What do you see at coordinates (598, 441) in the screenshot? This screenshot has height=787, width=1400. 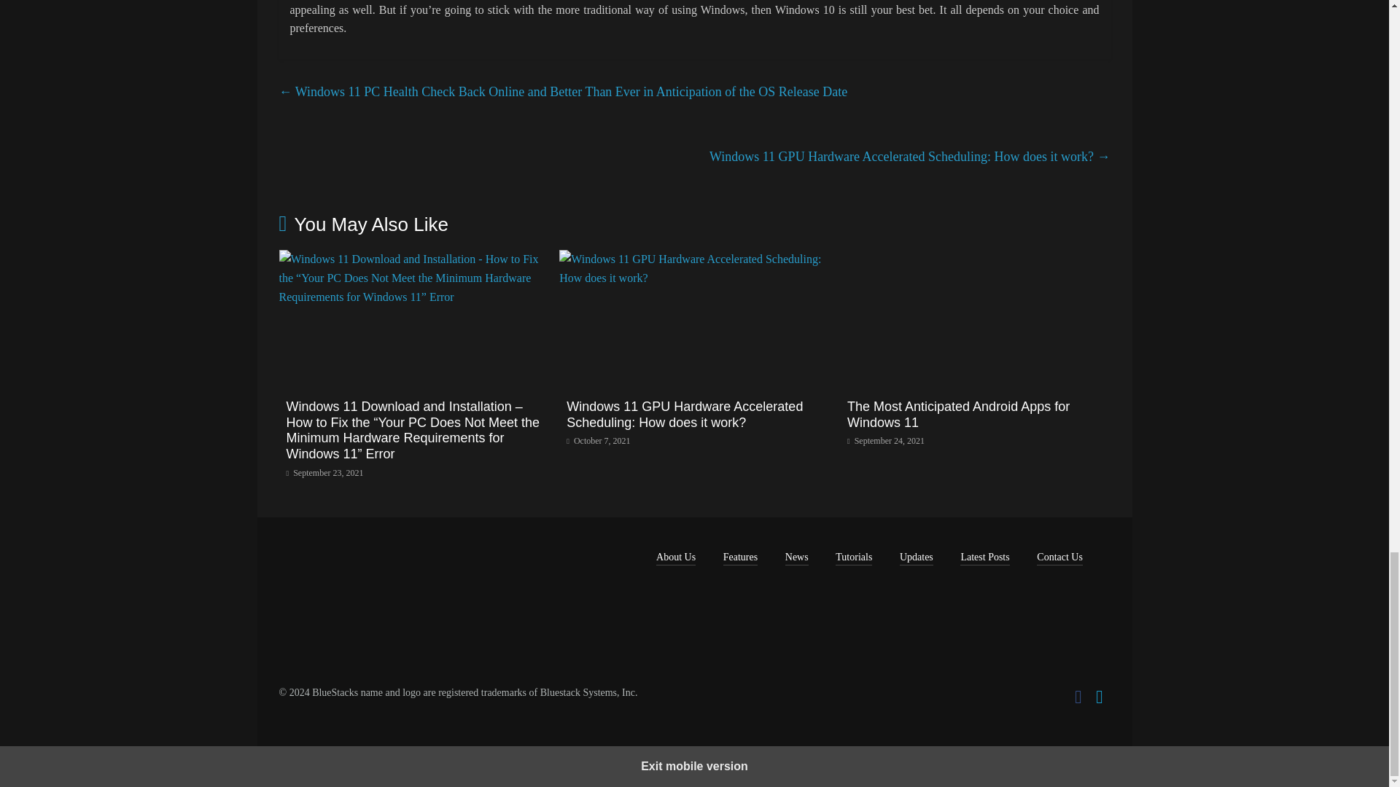 I see `October 7, 2021` at bounding box center [598, 441].